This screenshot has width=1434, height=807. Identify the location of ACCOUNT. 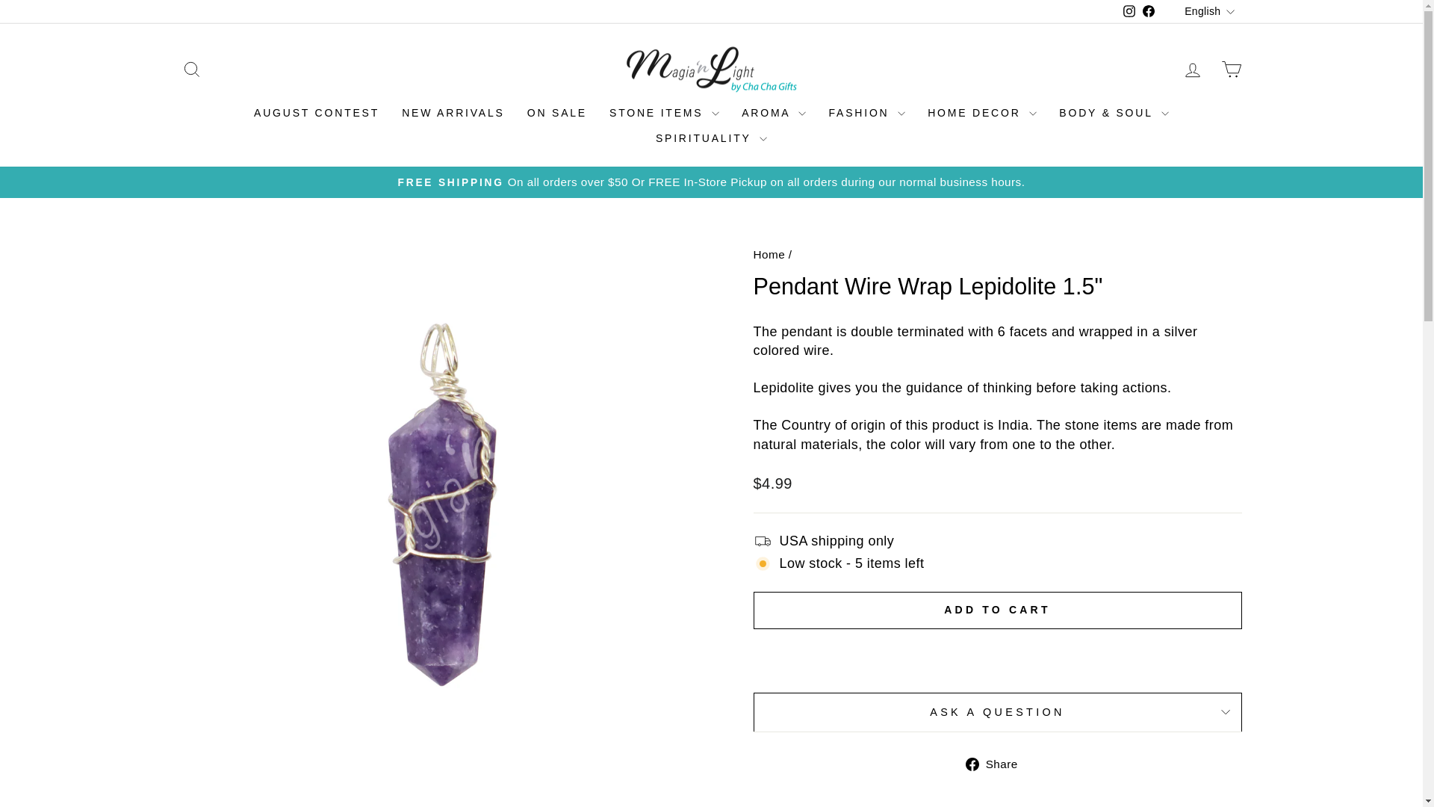
(1192, 70).